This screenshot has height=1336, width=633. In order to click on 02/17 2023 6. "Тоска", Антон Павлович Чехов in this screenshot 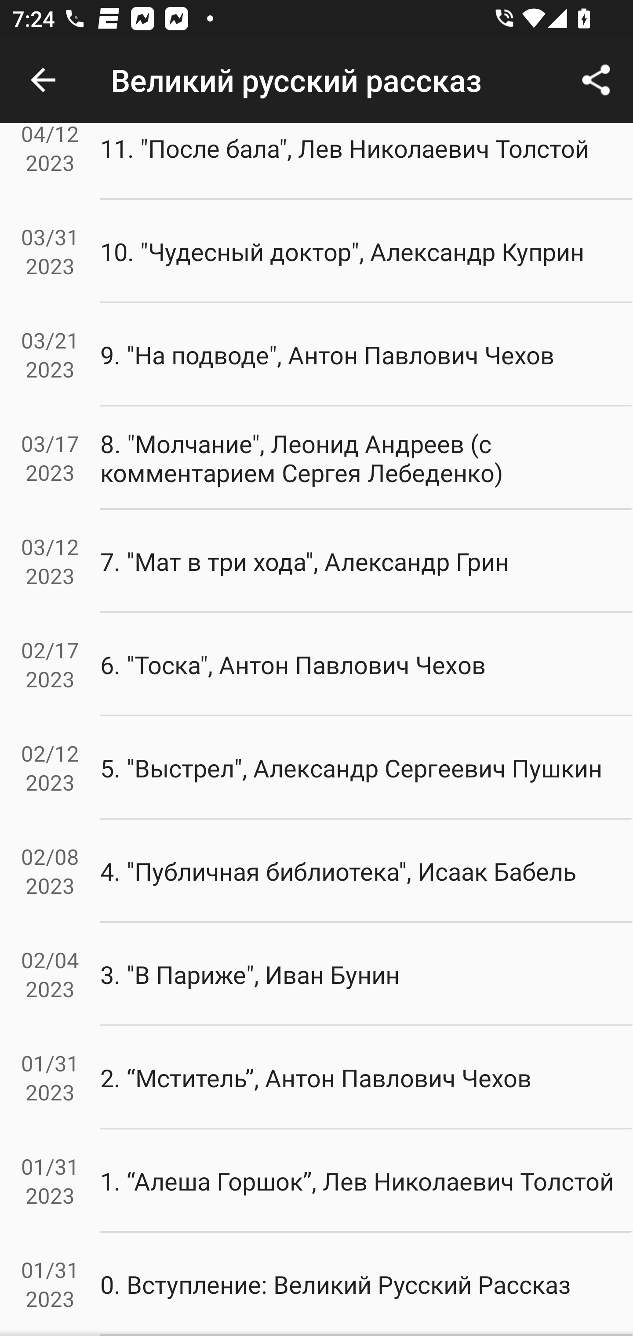, I will do `click(316, 664)`.